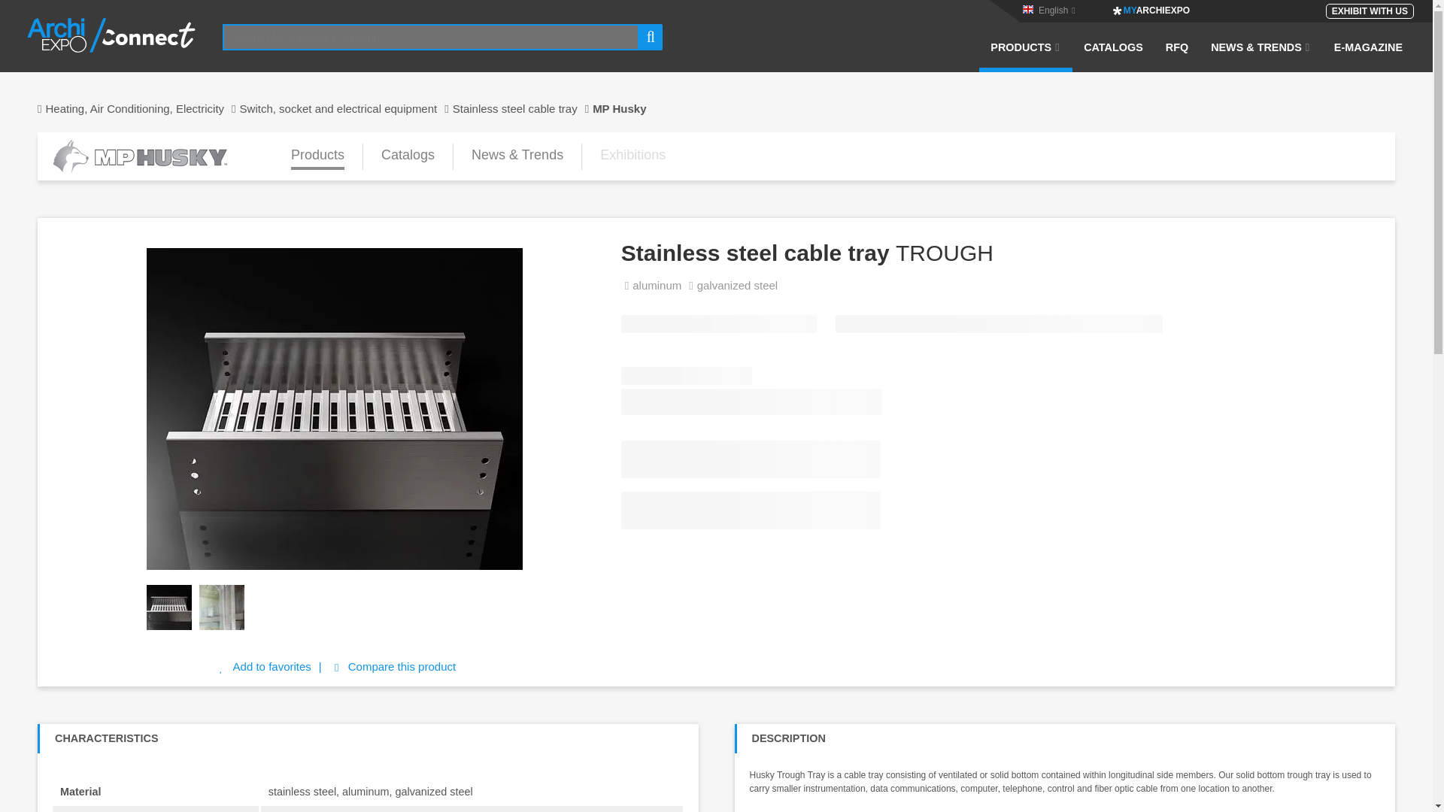  Describe the element at coordinates (1053, 10) in the screenshot. I see `English` at that location.